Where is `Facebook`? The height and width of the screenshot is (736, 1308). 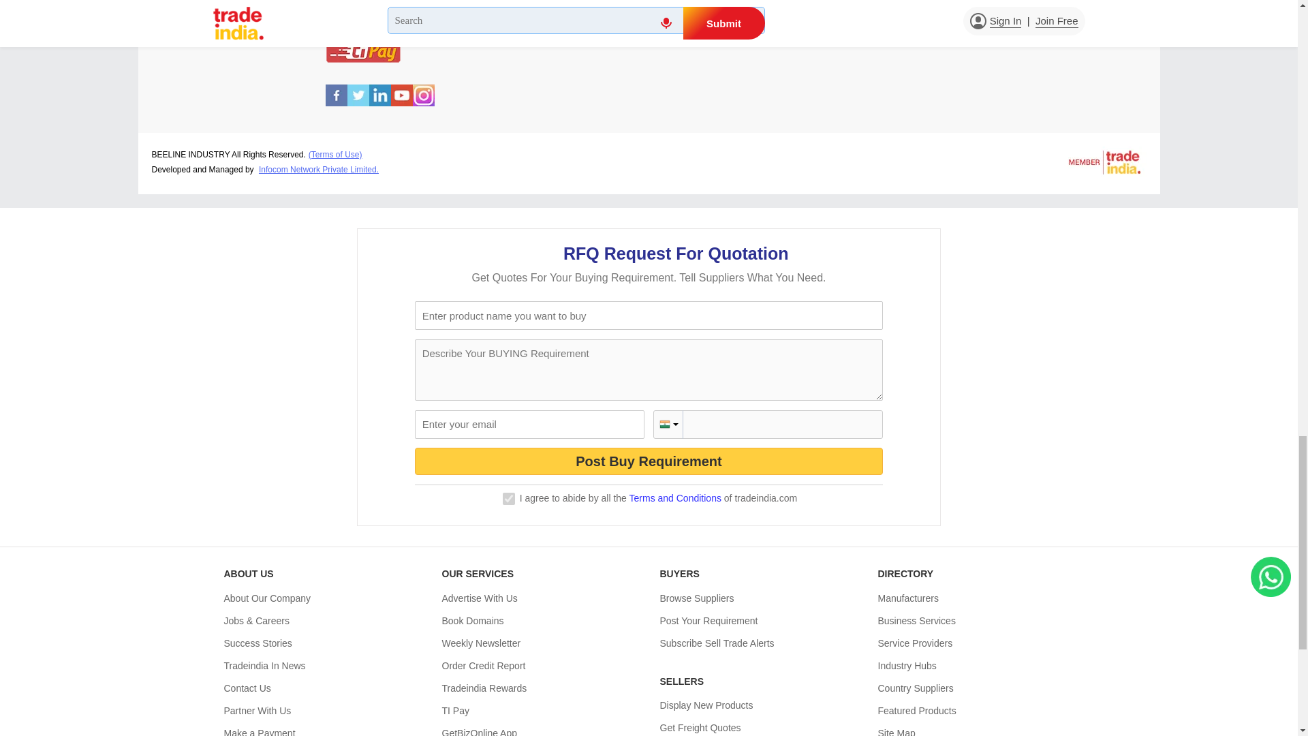 Facebook is located at coordinates (337, 102).